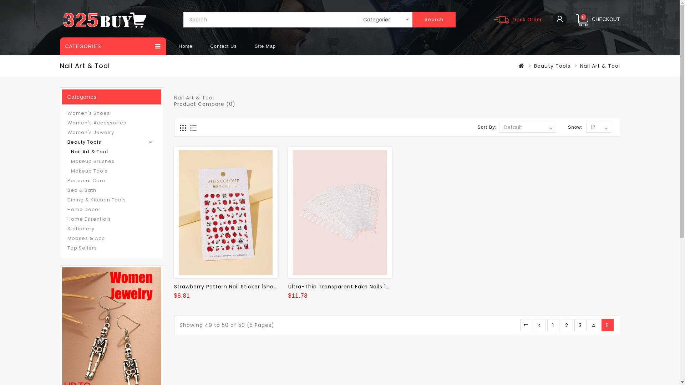 The image size is (685, 385). Describe the element at coordinates (567, 325) in the screenshot. I see `2` at that location.